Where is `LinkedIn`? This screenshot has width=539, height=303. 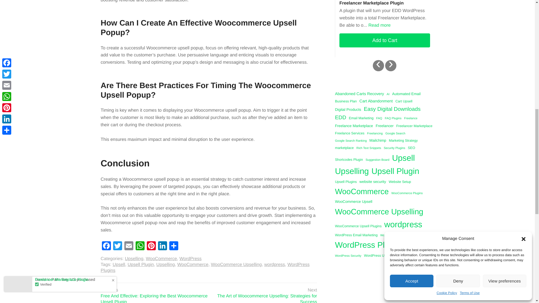
LinkedIn is located at coordinates (162, 246).